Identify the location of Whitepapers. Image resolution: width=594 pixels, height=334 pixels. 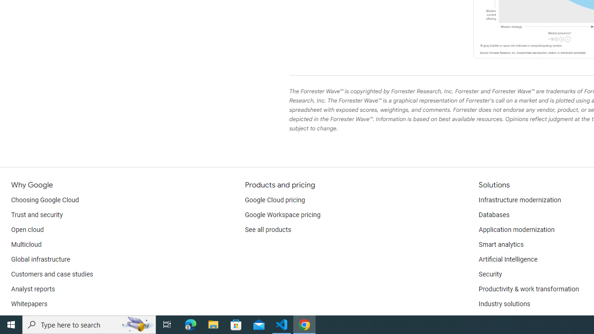
(29, 304).